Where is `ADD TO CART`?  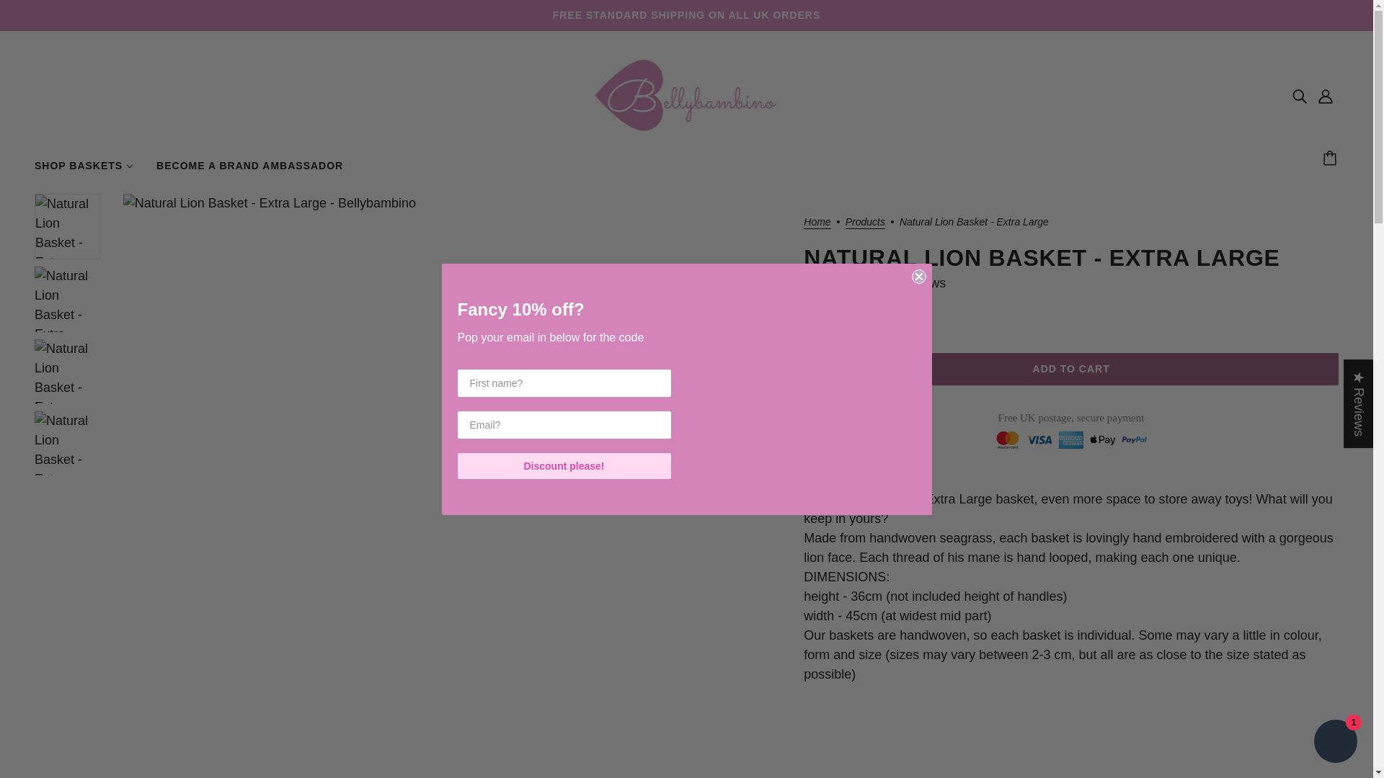
ADD TO CART is located at coordinates (1071, 369).